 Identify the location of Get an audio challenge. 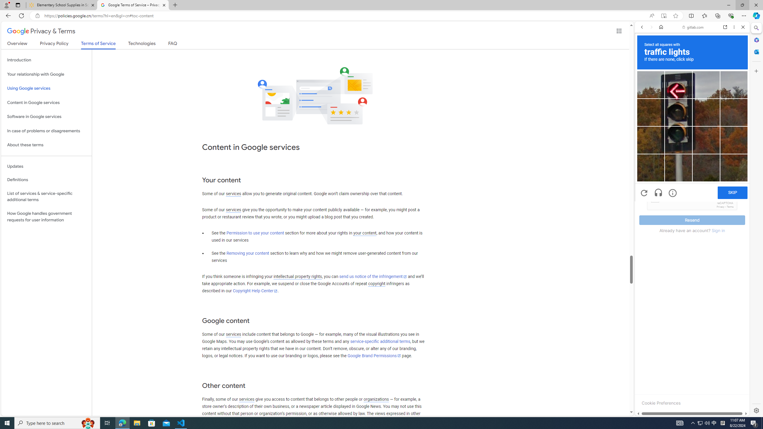
(658, 193).